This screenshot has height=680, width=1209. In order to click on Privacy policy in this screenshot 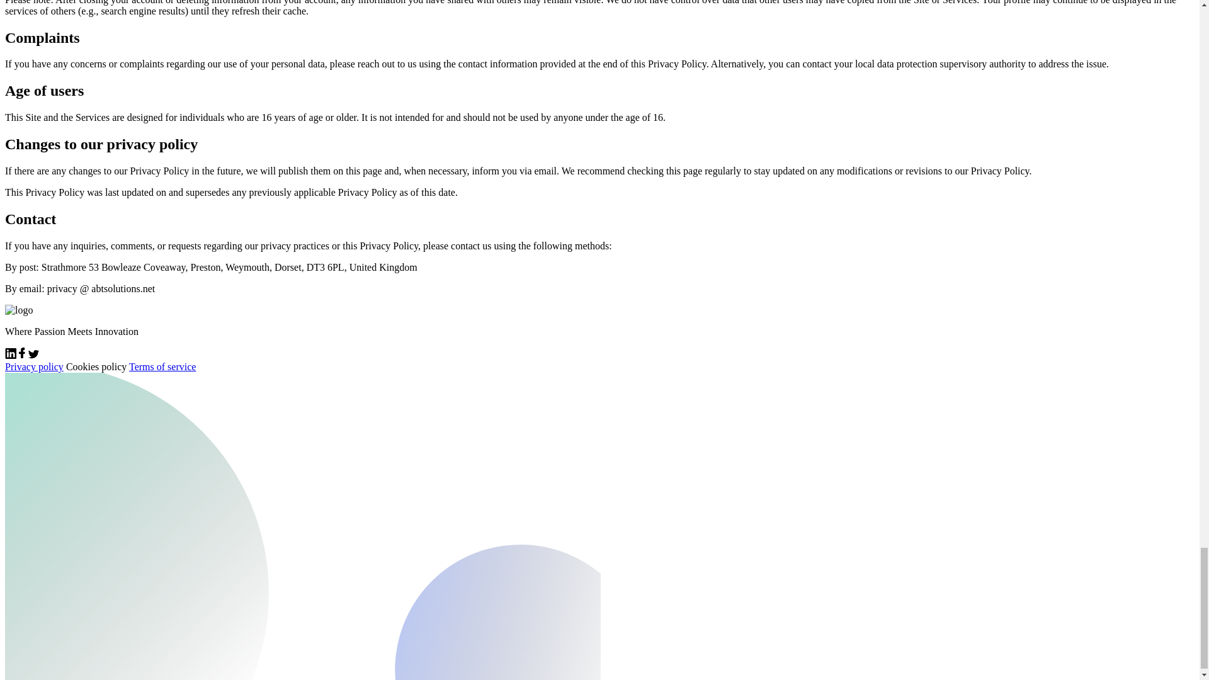, I will do `click(34, 366)`.